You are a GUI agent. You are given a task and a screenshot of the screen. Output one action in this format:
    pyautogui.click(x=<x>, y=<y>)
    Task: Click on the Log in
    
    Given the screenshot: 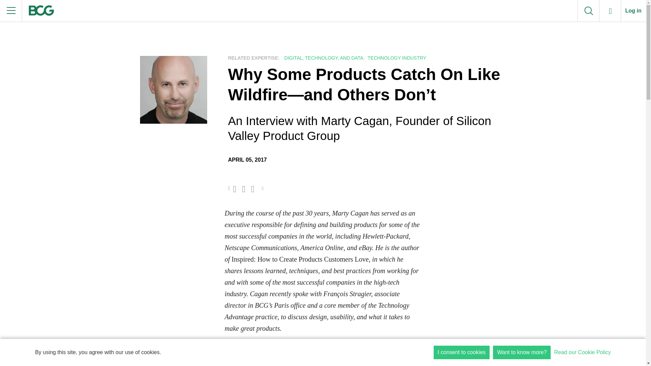 What is the action you would take?
    pyautogui.click(x=633, y=11)
    